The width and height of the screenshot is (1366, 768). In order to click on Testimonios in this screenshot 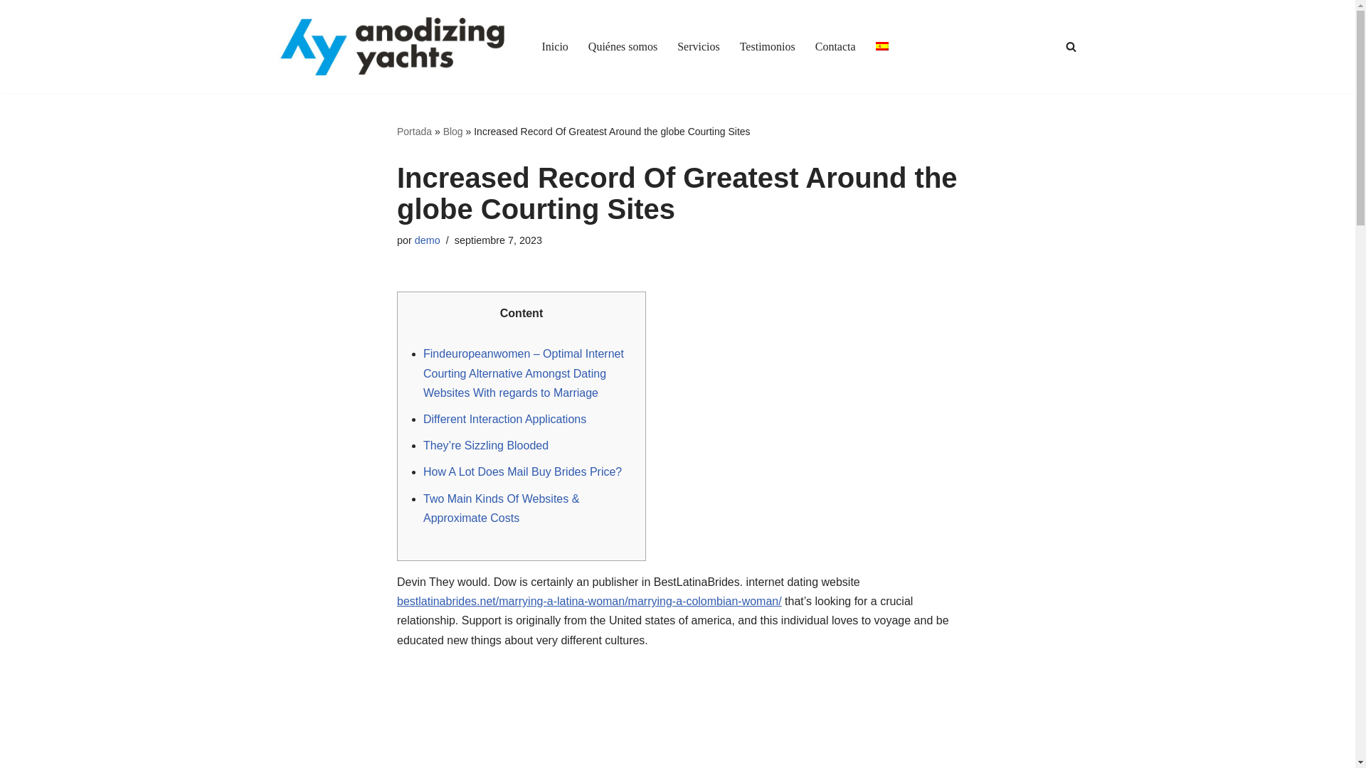, I will do `click(767, 46)`.